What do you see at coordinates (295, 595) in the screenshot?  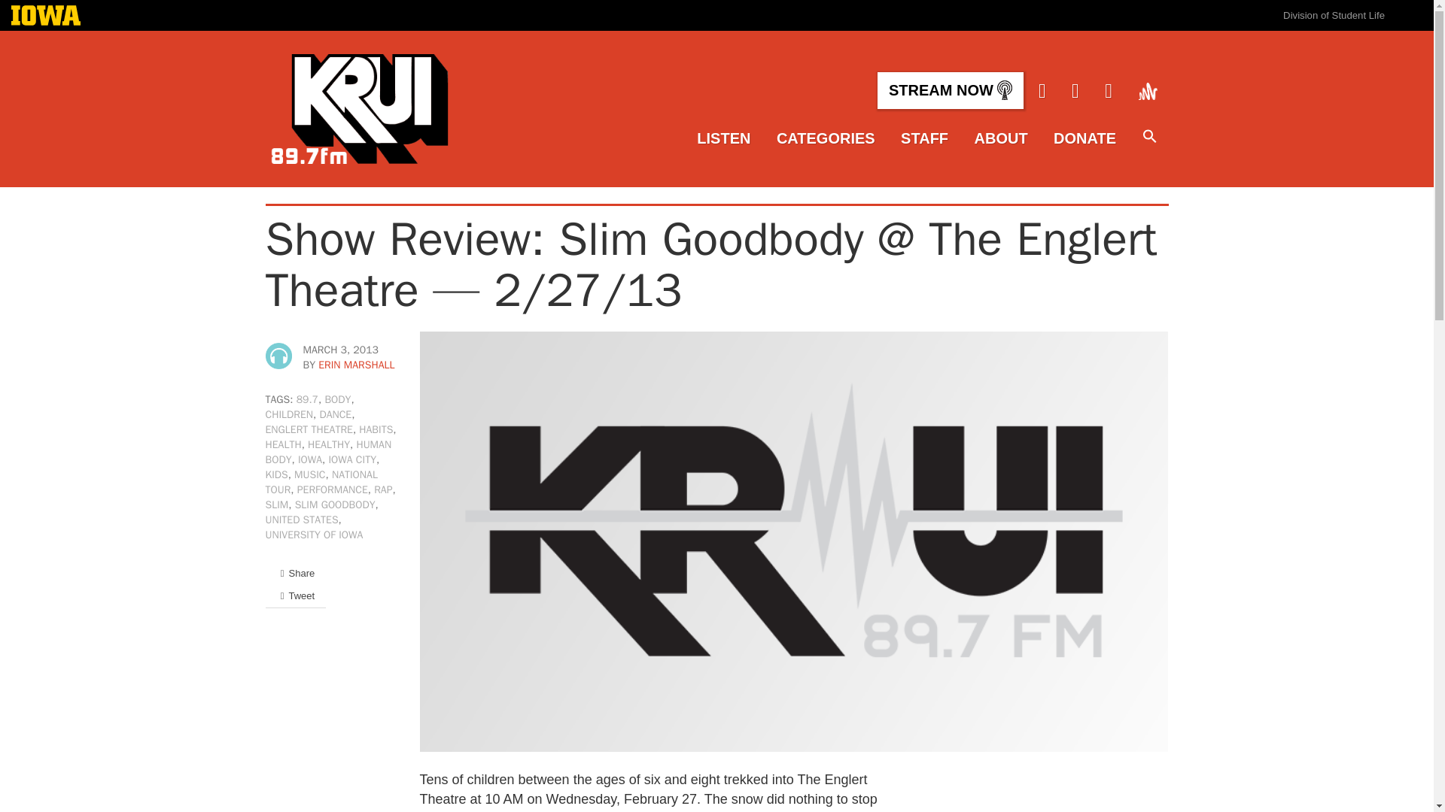 I see `Share on Twitter` at bounding box center [295, 595].